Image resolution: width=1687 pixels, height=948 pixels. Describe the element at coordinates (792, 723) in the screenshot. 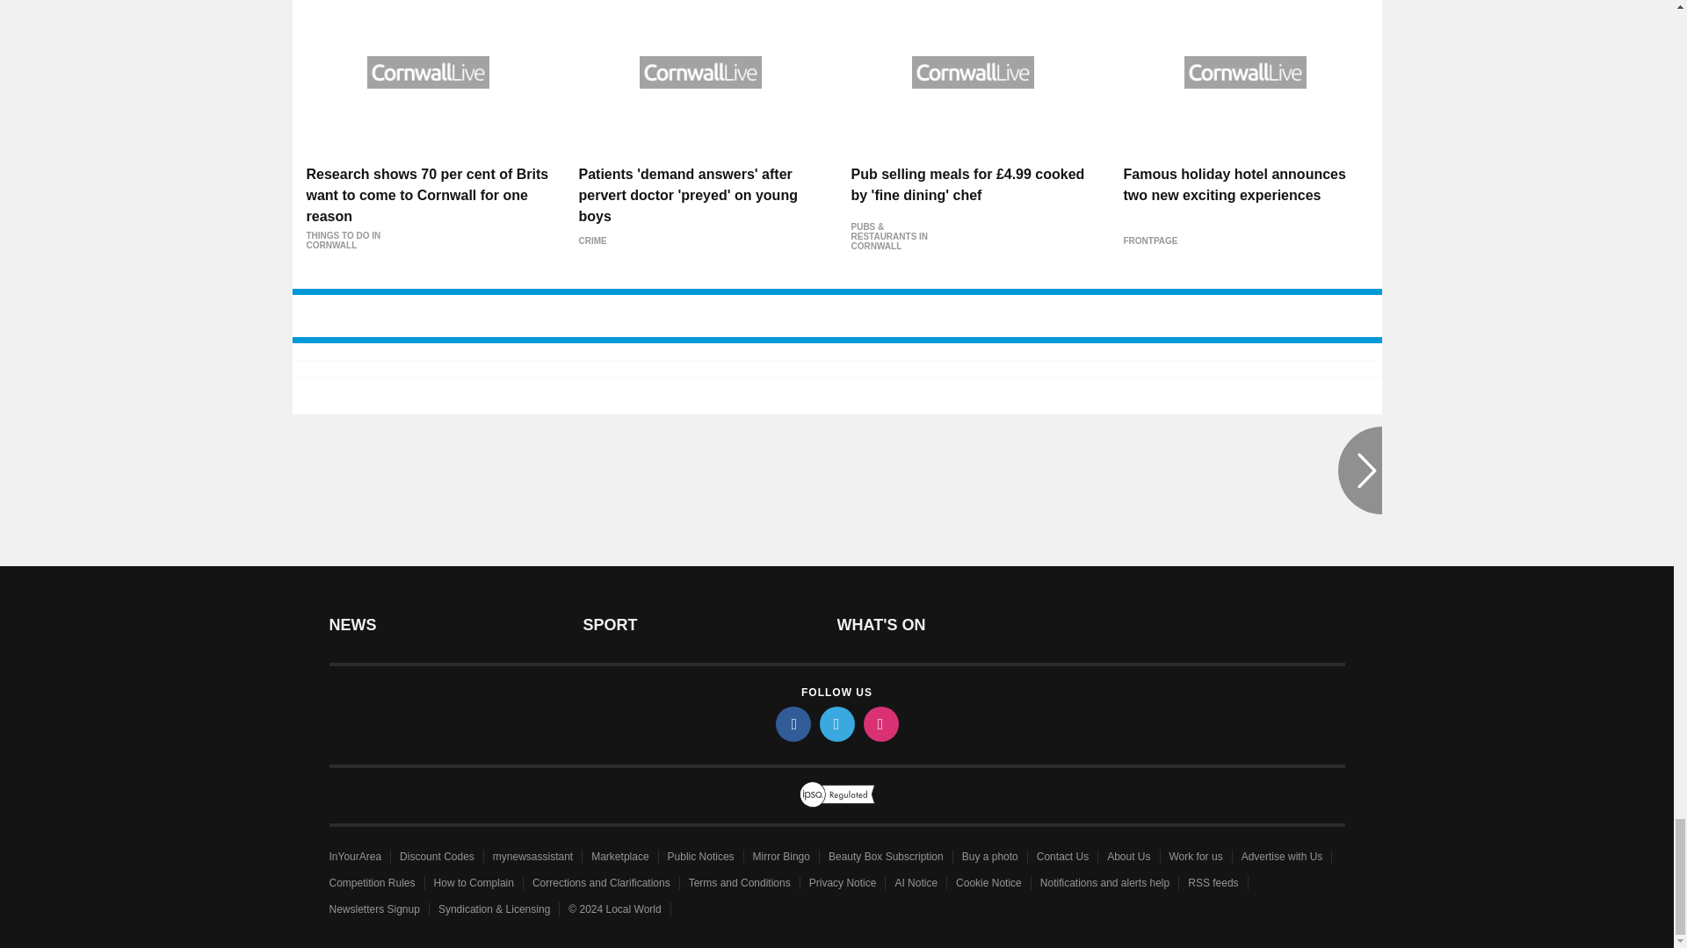

I see `facebook` at that location.